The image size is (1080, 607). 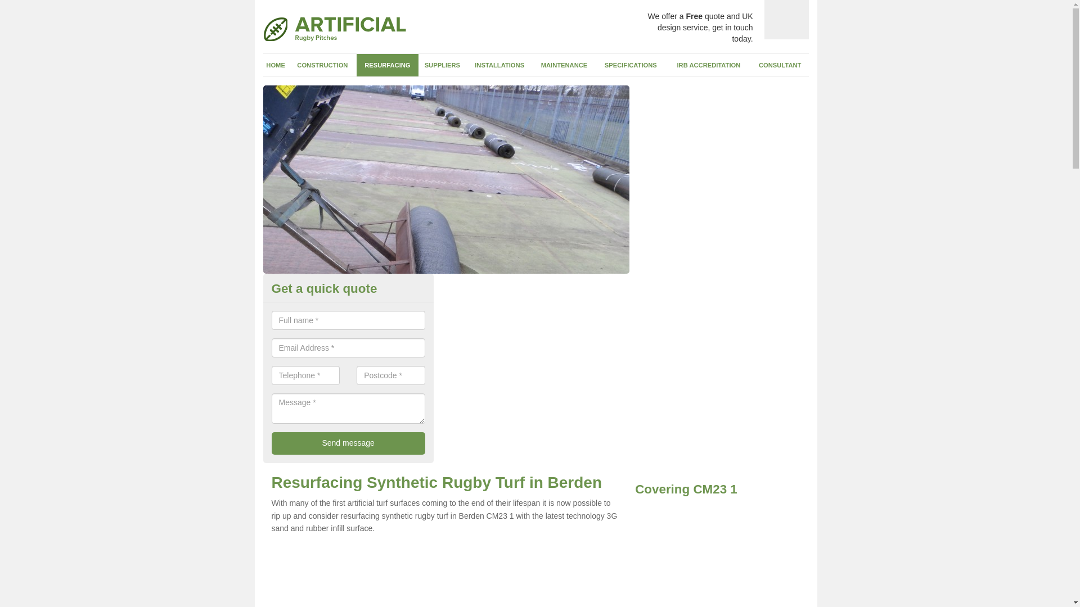 I want to click on INSTALLATIONS, so click(x=499, y=65).